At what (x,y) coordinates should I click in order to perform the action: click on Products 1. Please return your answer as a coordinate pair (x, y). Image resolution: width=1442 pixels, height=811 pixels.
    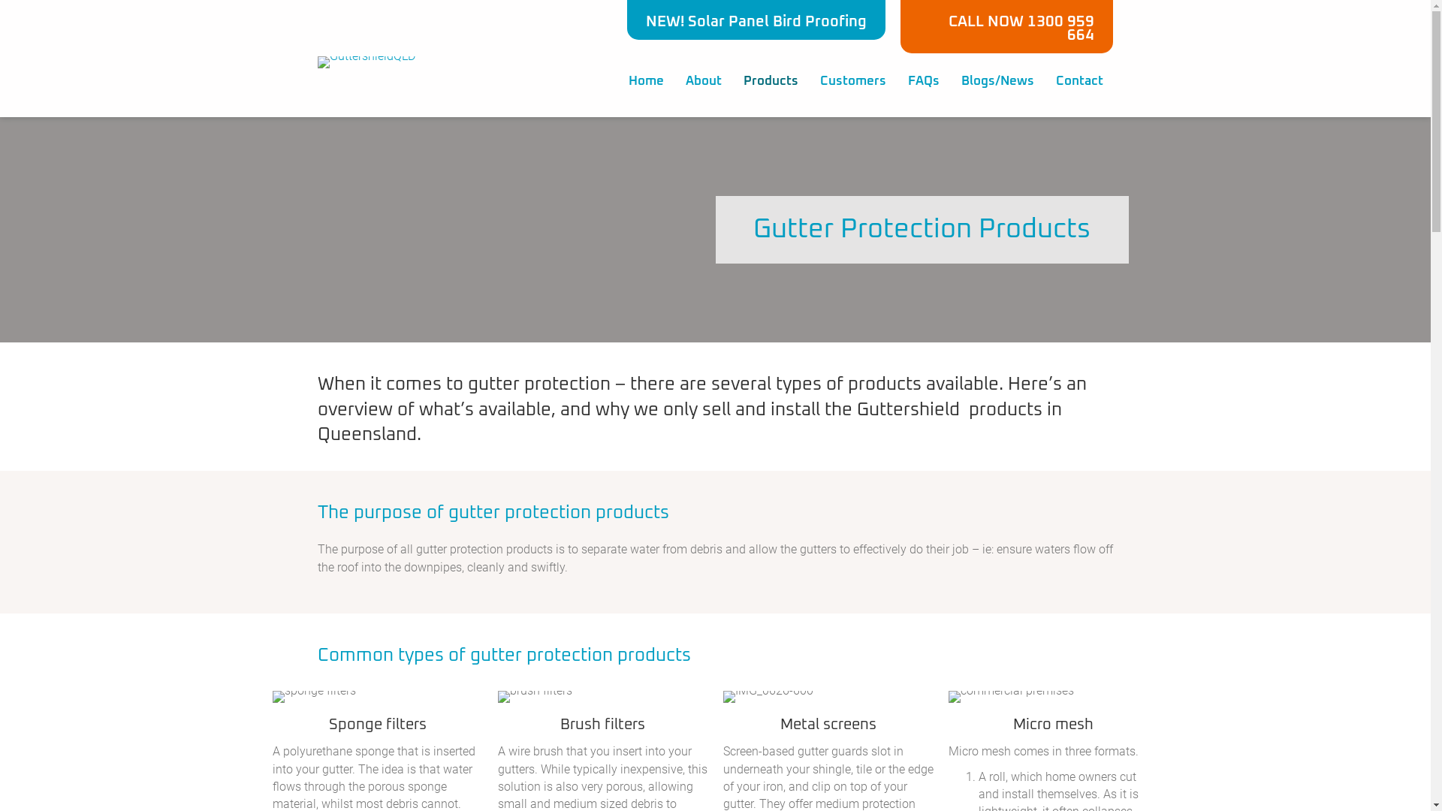
    Looking at the image, I should click on (314, 697).